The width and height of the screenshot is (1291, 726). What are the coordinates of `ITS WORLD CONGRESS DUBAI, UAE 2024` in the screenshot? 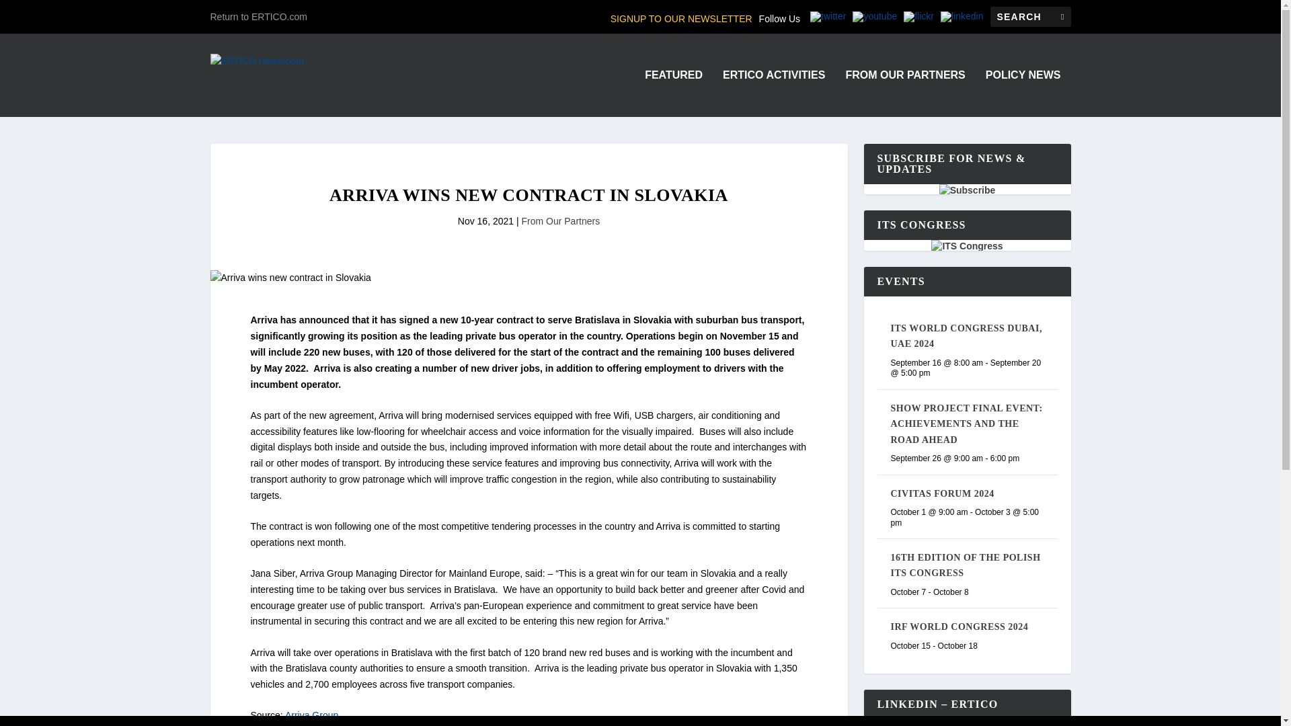 It's located at (966, 336).